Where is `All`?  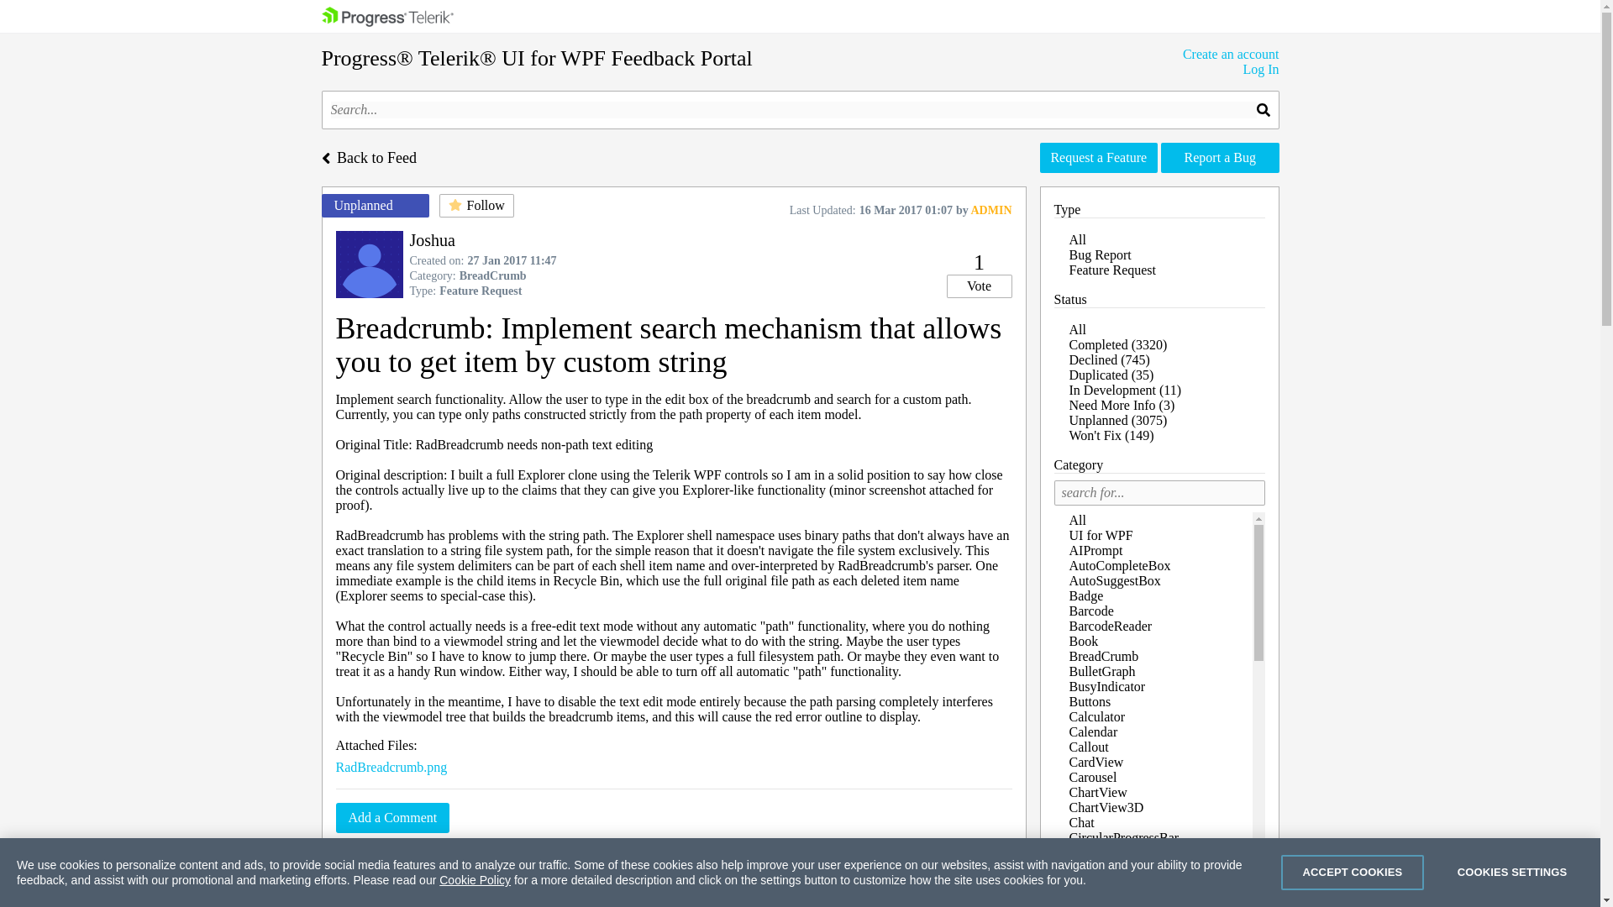 All is located at coordinates (1077, 329).